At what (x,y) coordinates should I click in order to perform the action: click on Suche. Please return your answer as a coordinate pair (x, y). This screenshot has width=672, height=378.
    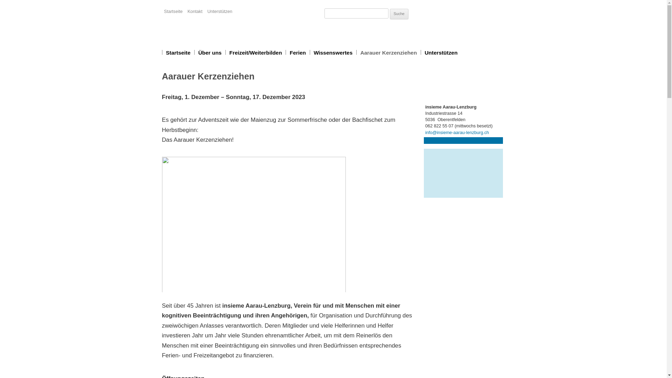
    Looking at the image, I should click on (399, 14).